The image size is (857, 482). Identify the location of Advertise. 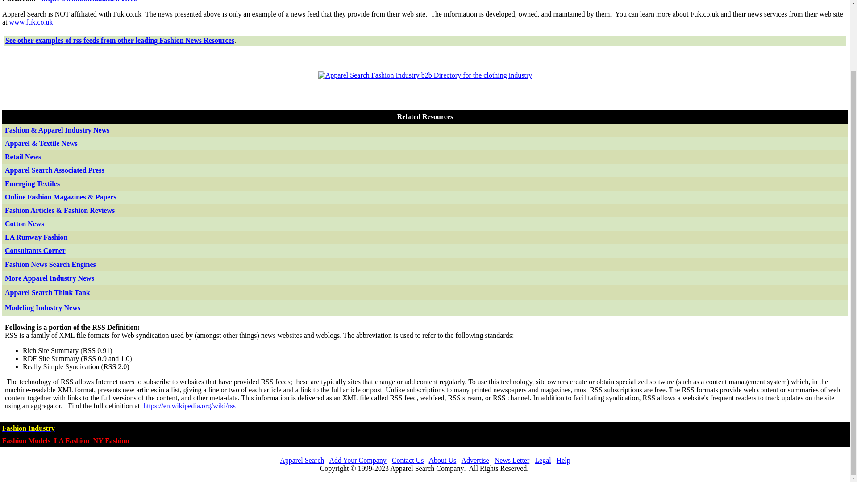
(474, 460).